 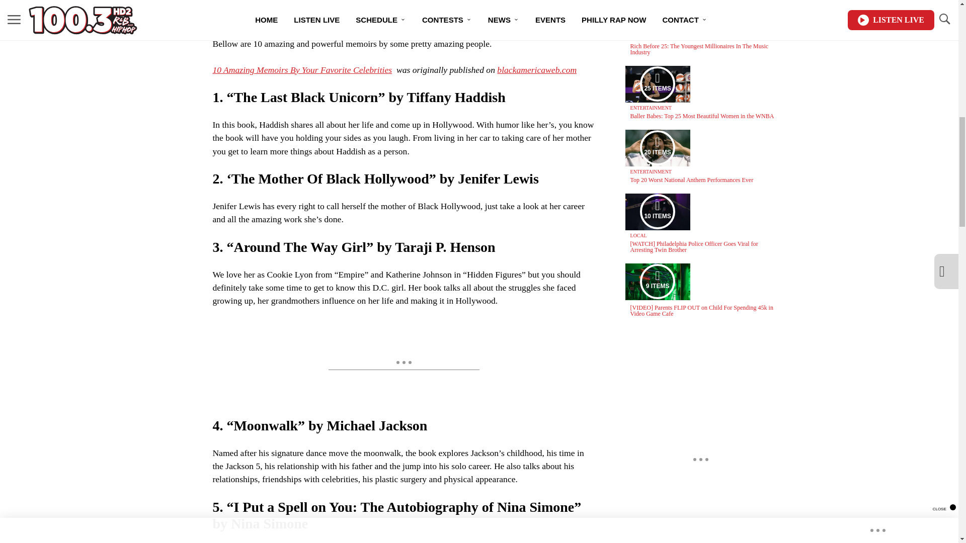 What do you see at coordinates (657, 282) in the screenshot?
I see `Media Playlist` at bounding box center [657, 282].